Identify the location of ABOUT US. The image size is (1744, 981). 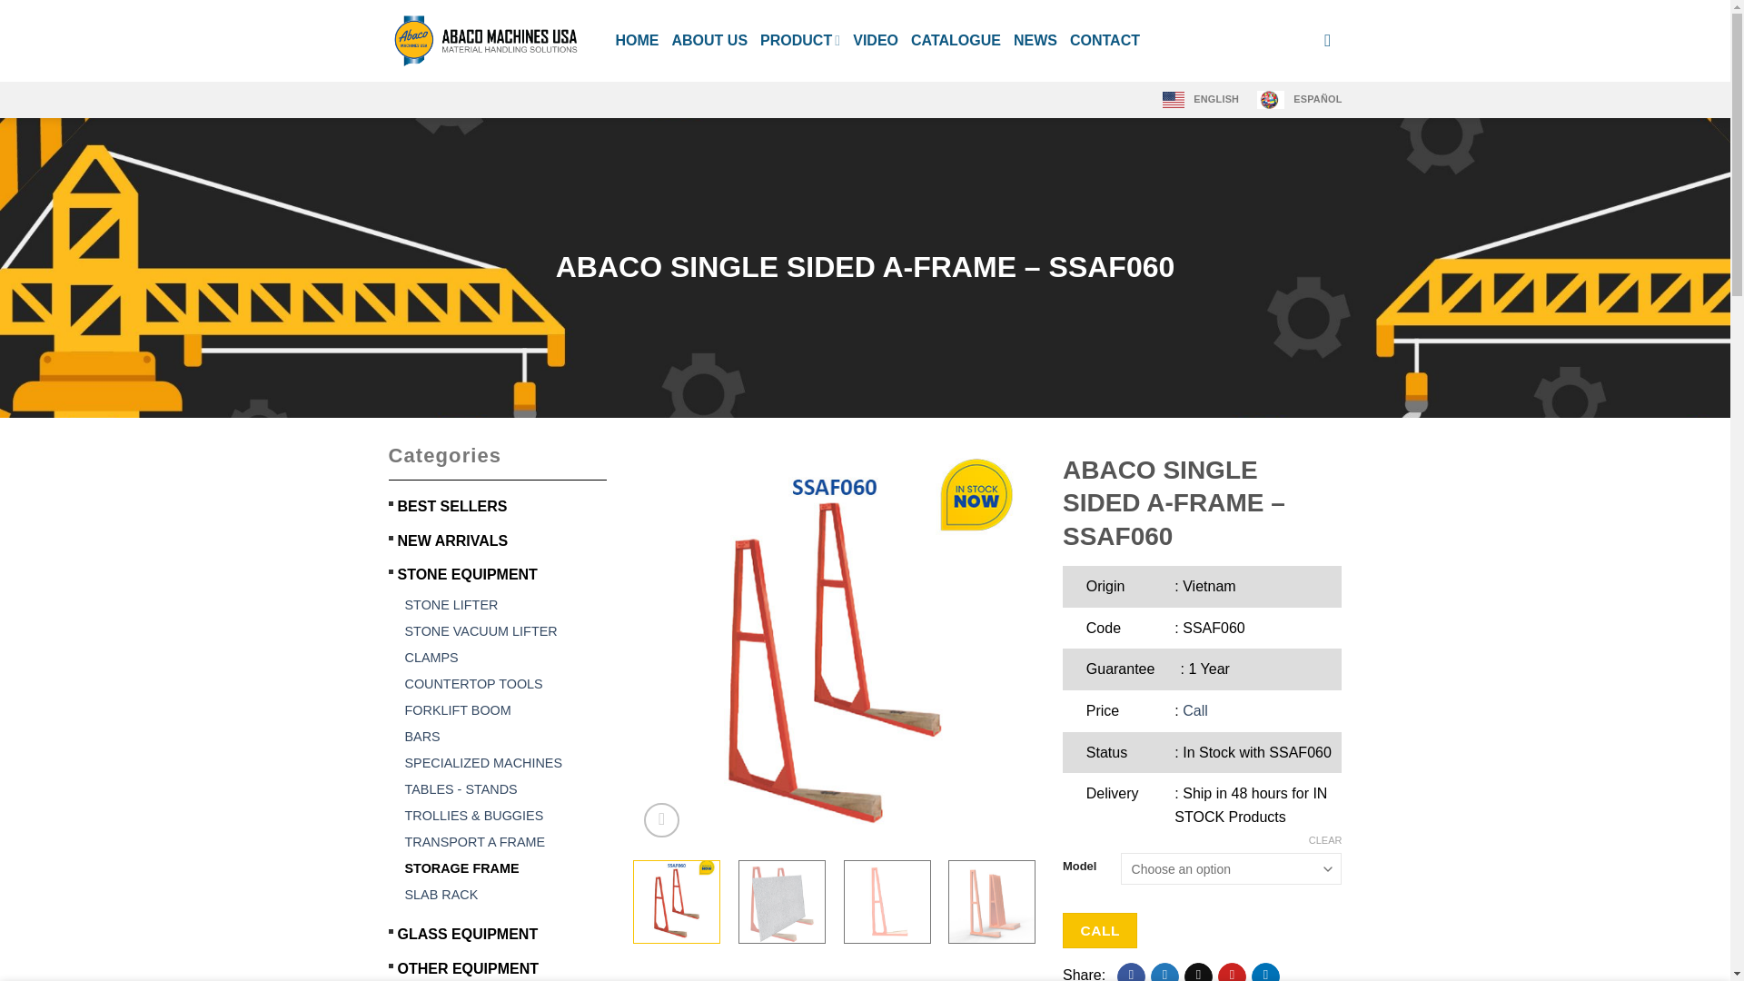
(709, 41).